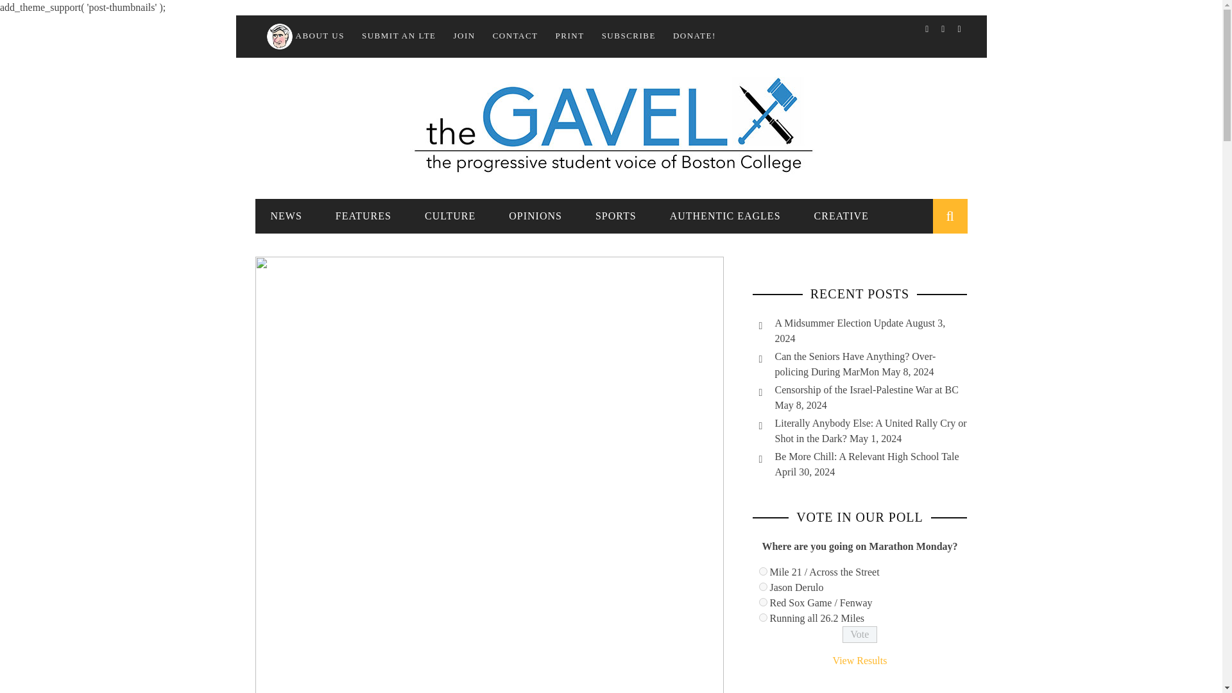  Describe the element at coordinates (399, 35) in the screenshot. I see `SUBMIT AN LTE` at that location.